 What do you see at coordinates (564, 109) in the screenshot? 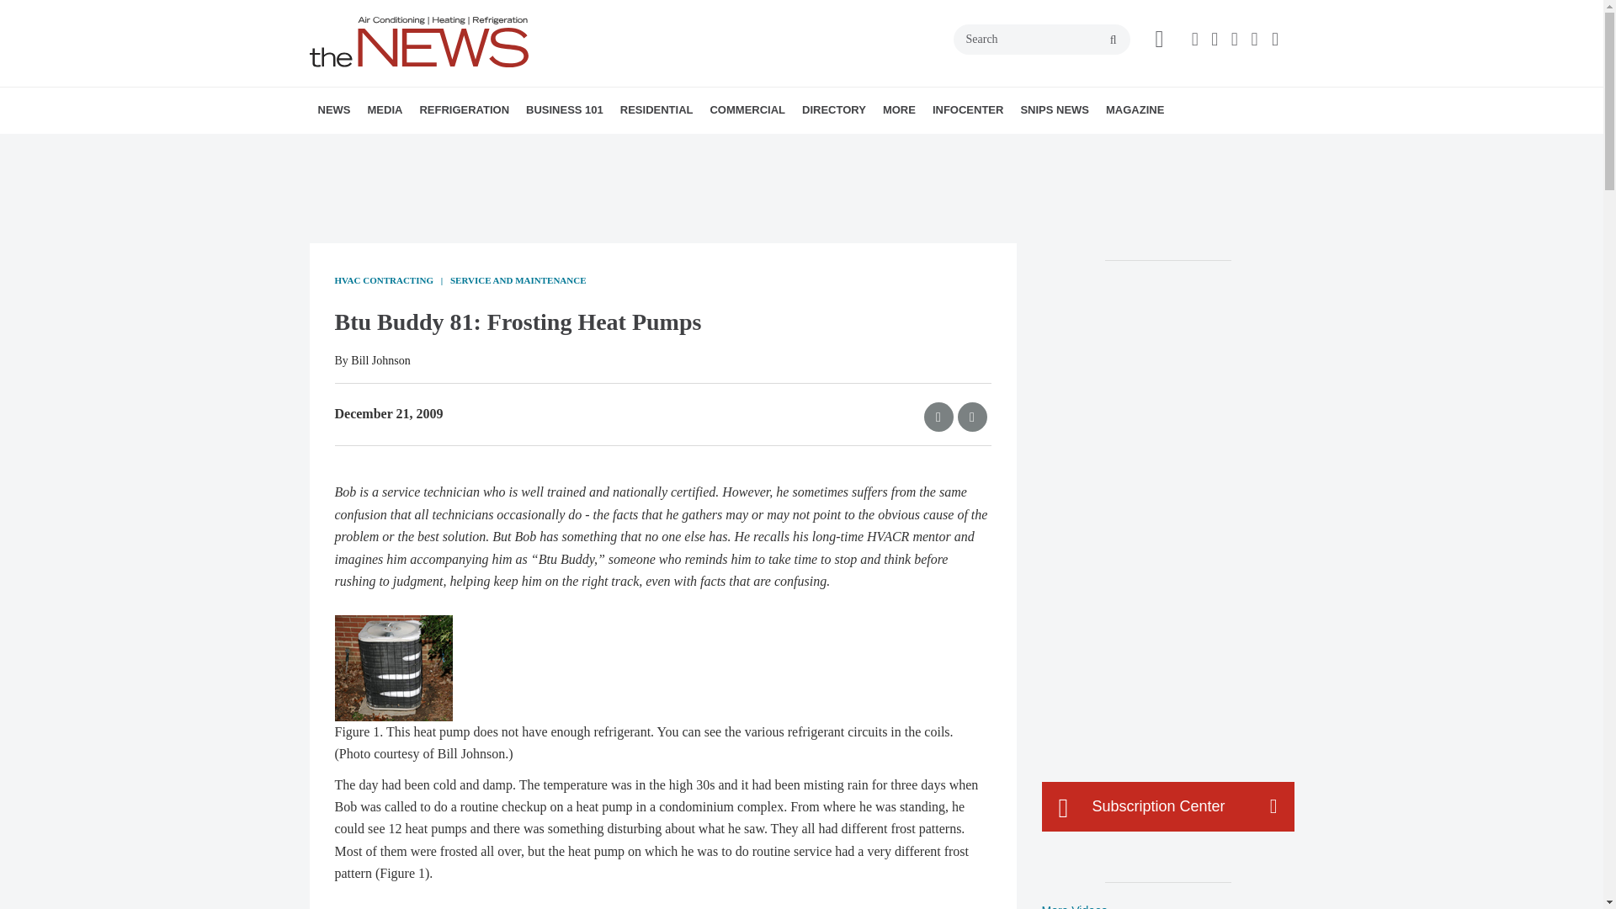
I see `BUSINESS 101` at bounding box center [564, 109].